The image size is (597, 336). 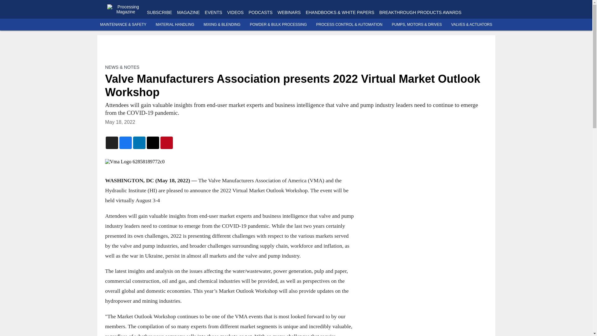 I want to click on BREAKTHROUGH PRODUCTS AWARDS, so click(x=420, y=12).